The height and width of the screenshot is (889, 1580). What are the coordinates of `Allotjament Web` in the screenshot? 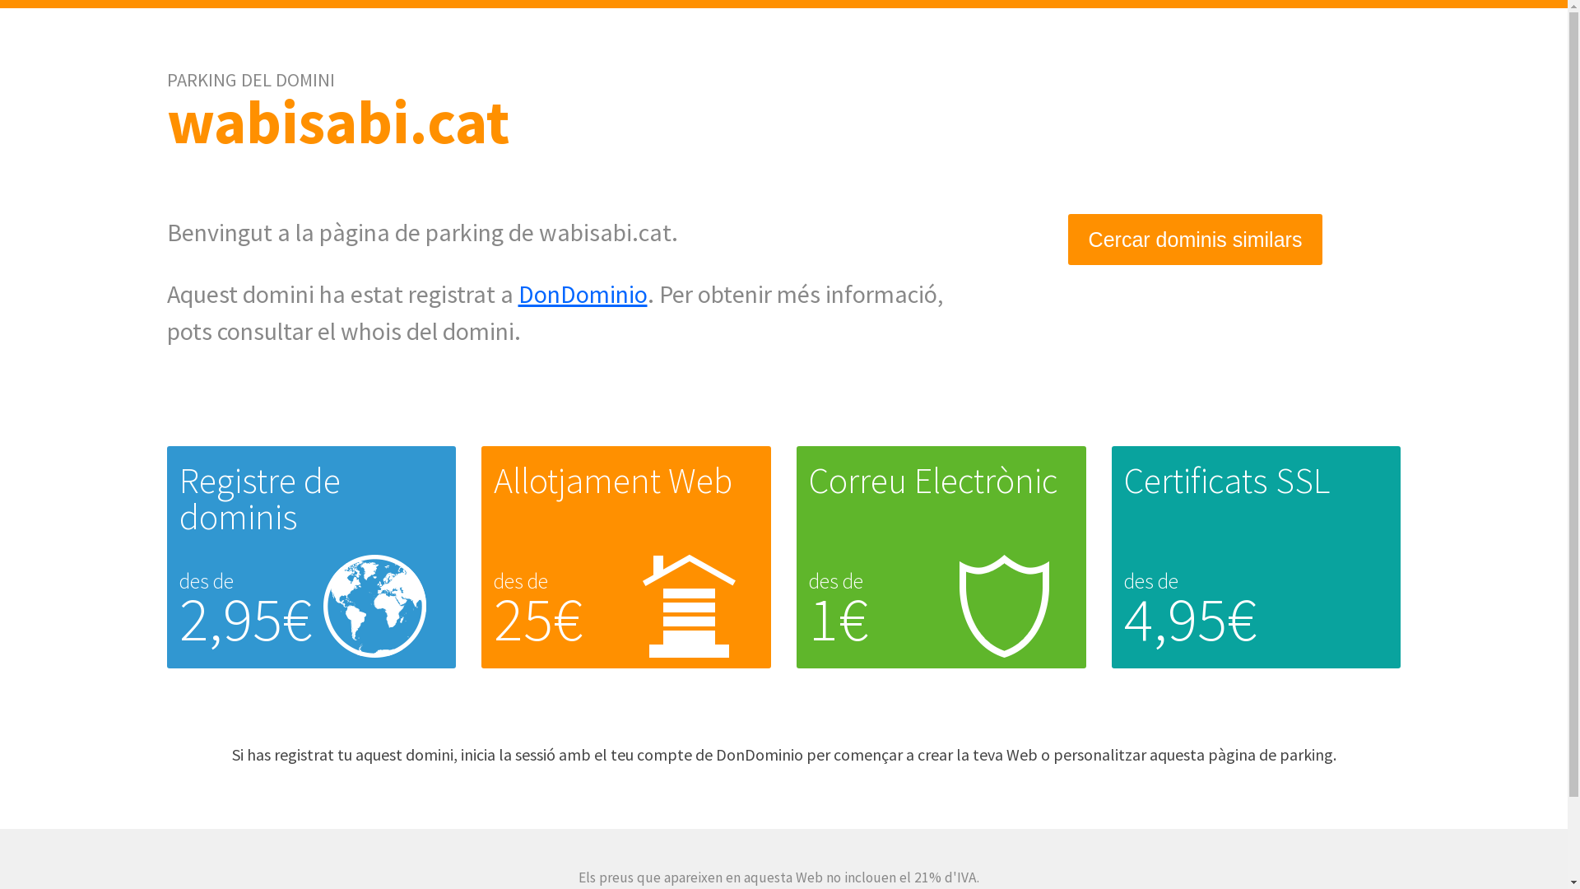 It's located at (613, 481).